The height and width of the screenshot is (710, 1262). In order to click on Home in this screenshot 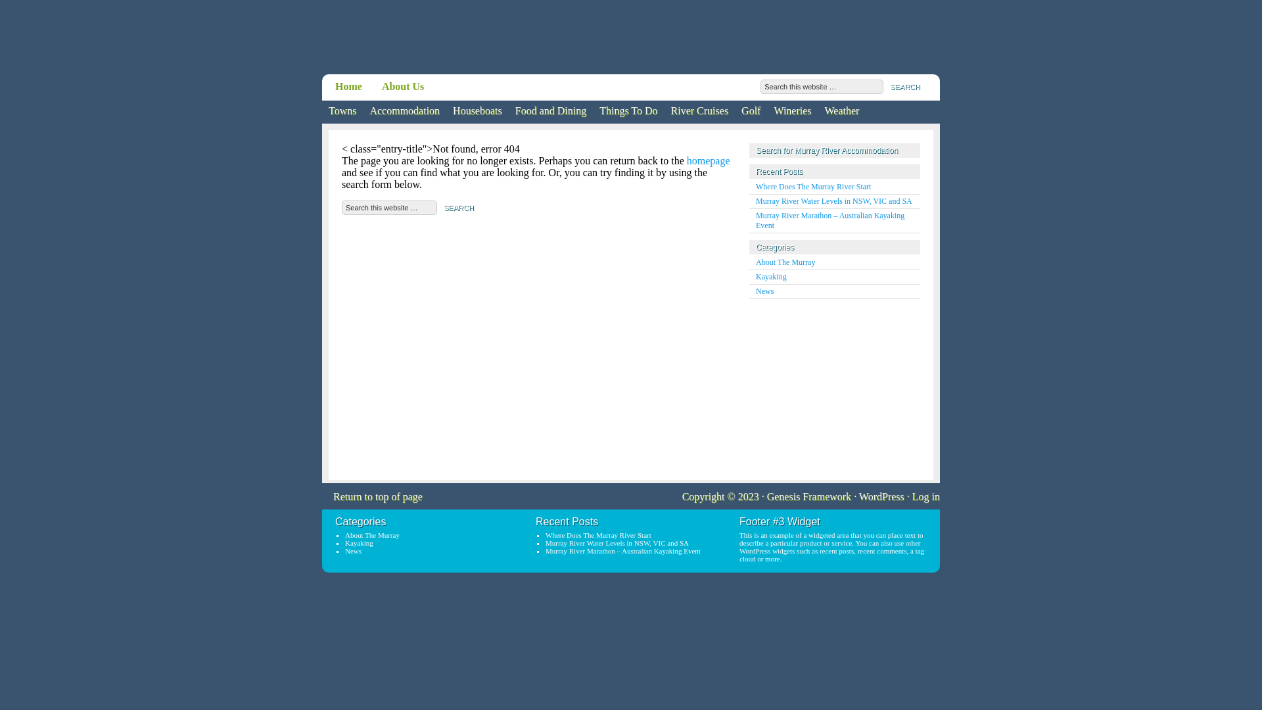, I will do `click(348, 87)`.